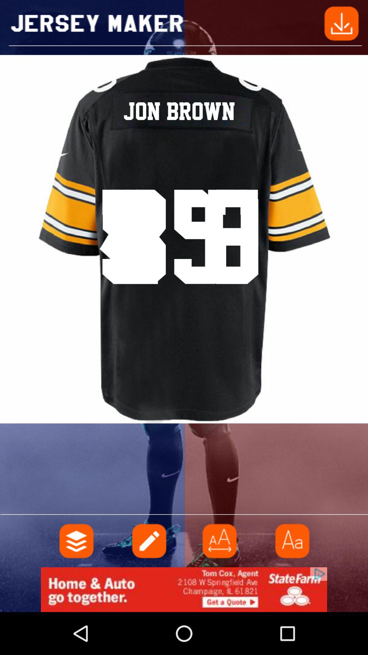 Image resolution: width=368 pixels, height=655 pixels. Describe the element at coordinates (291, 541) in the screenshot. I see `toggle caps` at that location.